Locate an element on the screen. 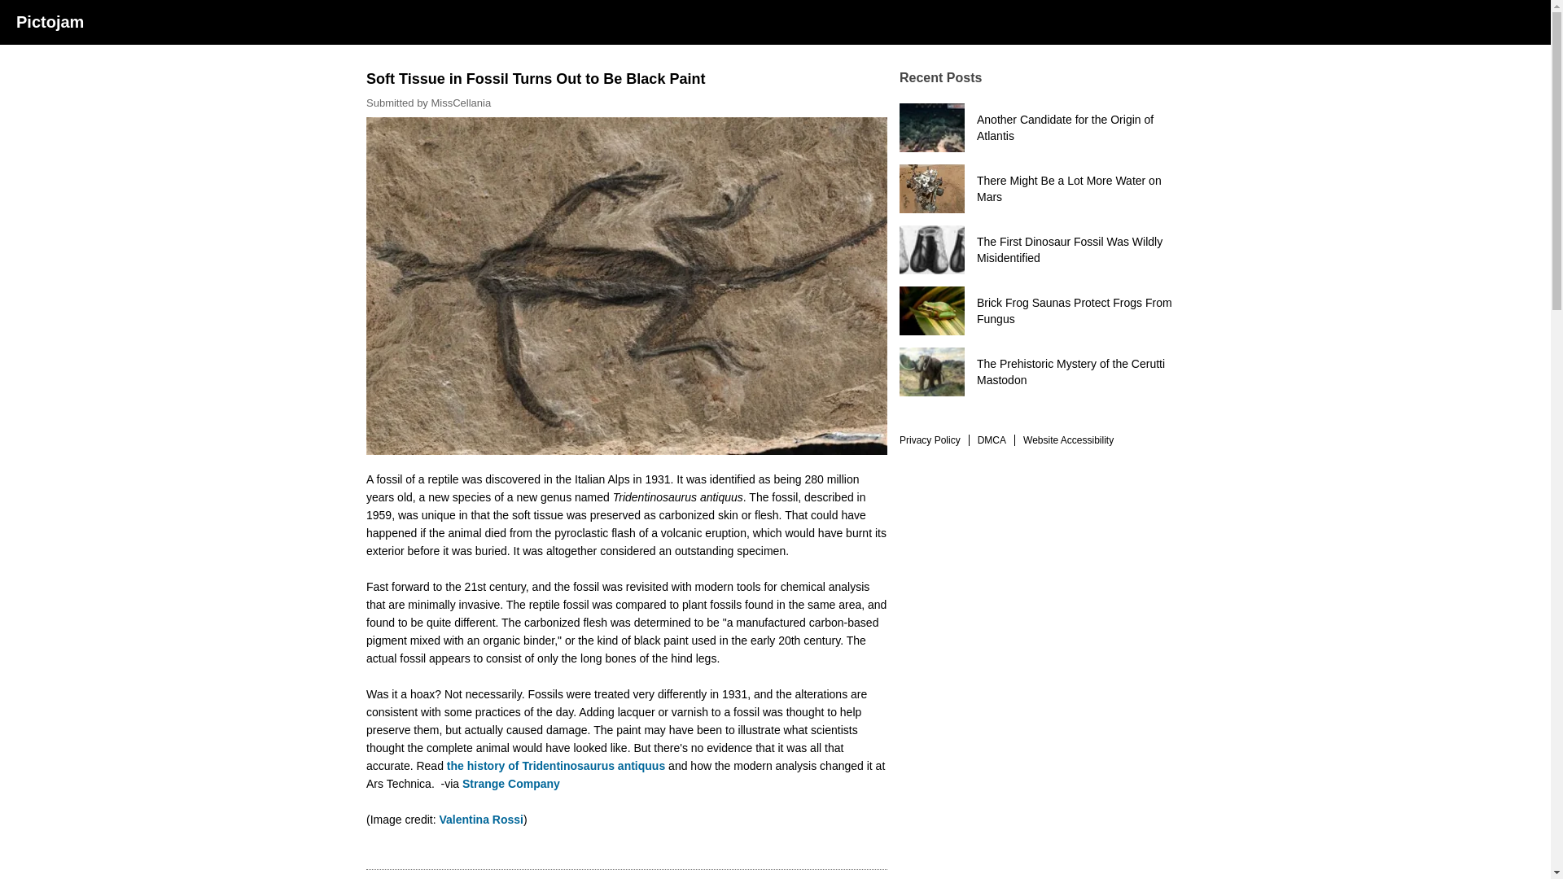 The height and width of the screenshot is (879, 1563). Pictojam is located at coordinates (50, 23).